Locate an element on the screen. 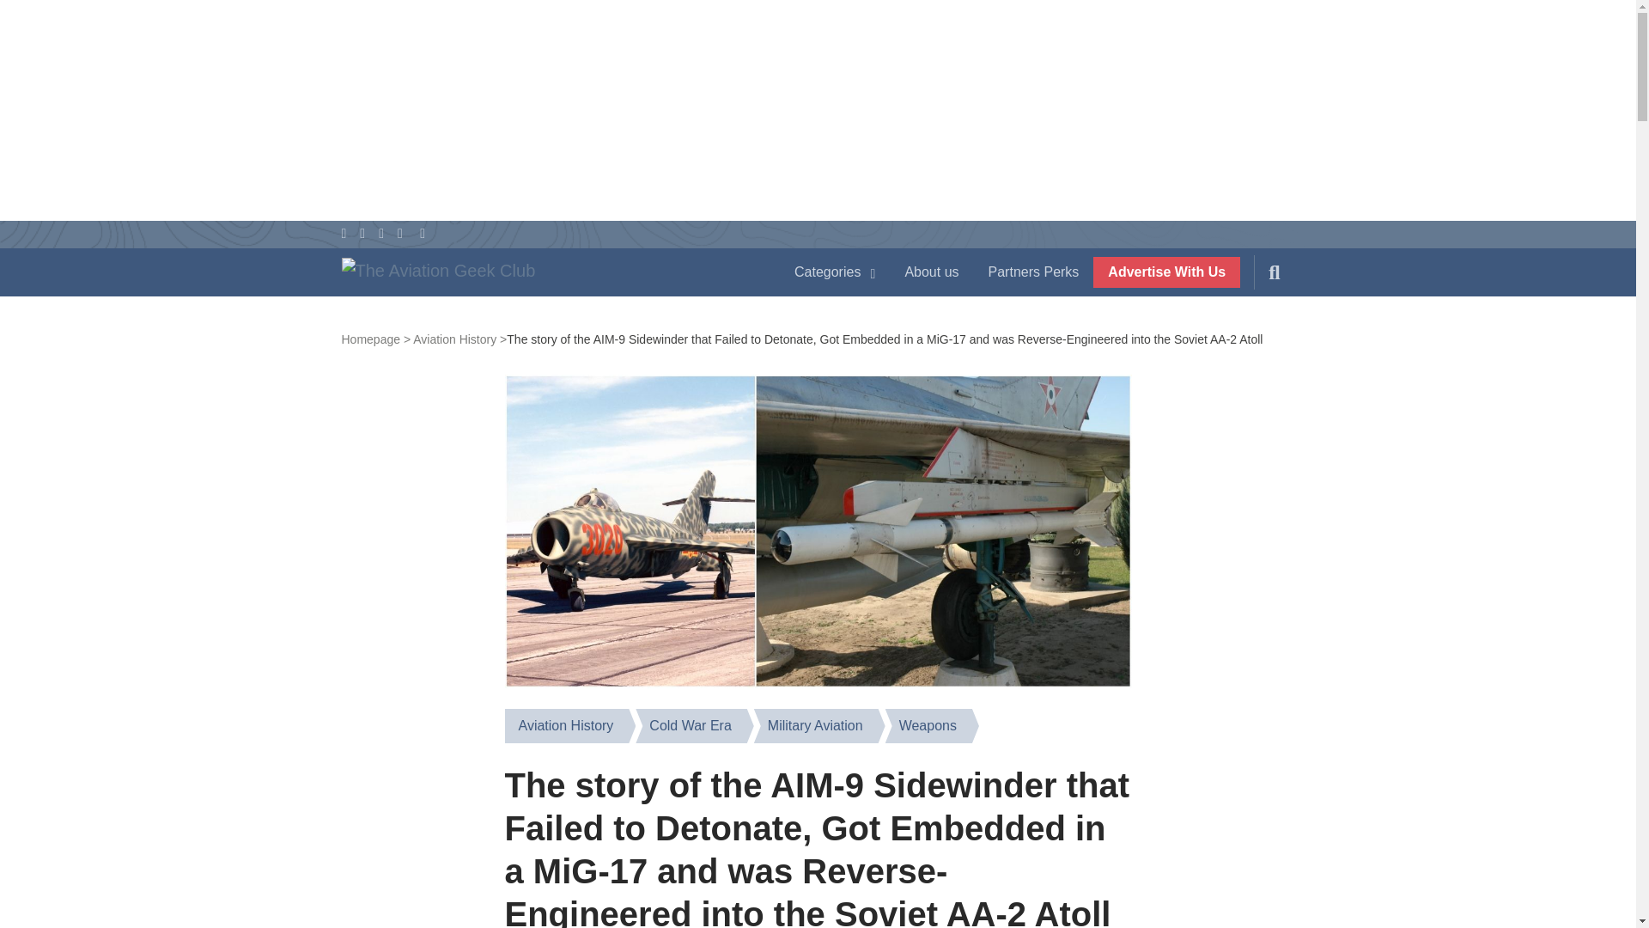 This screenshot has width=1649, height=928. Partners Perks is located at coordinates (1034, 272).